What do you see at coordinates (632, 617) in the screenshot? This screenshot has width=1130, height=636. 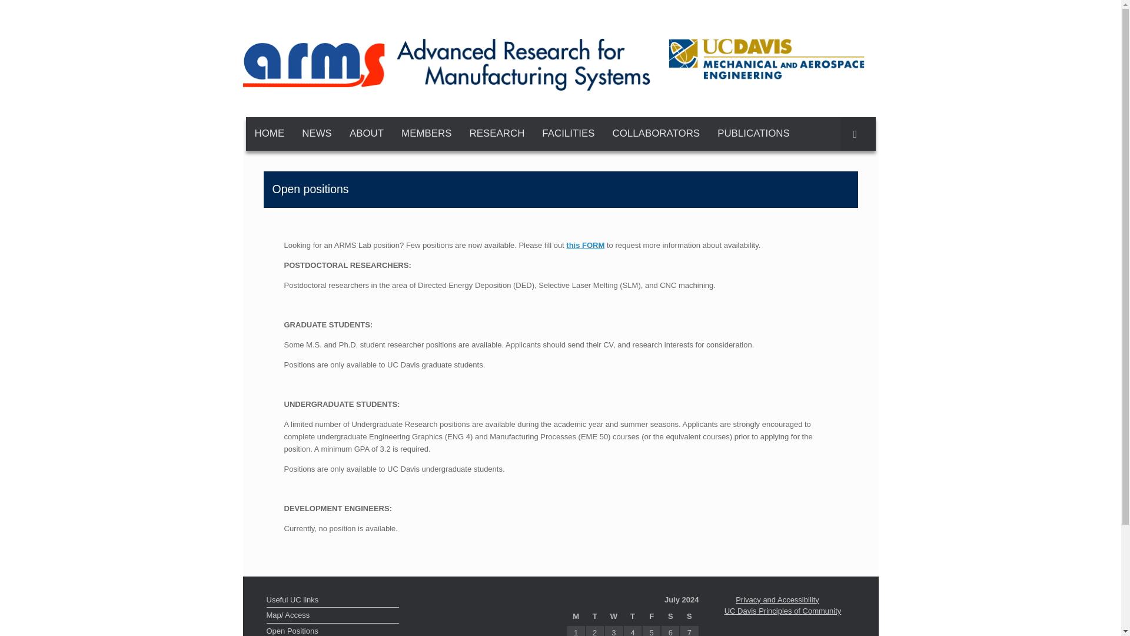 I see `Thursday` at bounding box center [632, 617].